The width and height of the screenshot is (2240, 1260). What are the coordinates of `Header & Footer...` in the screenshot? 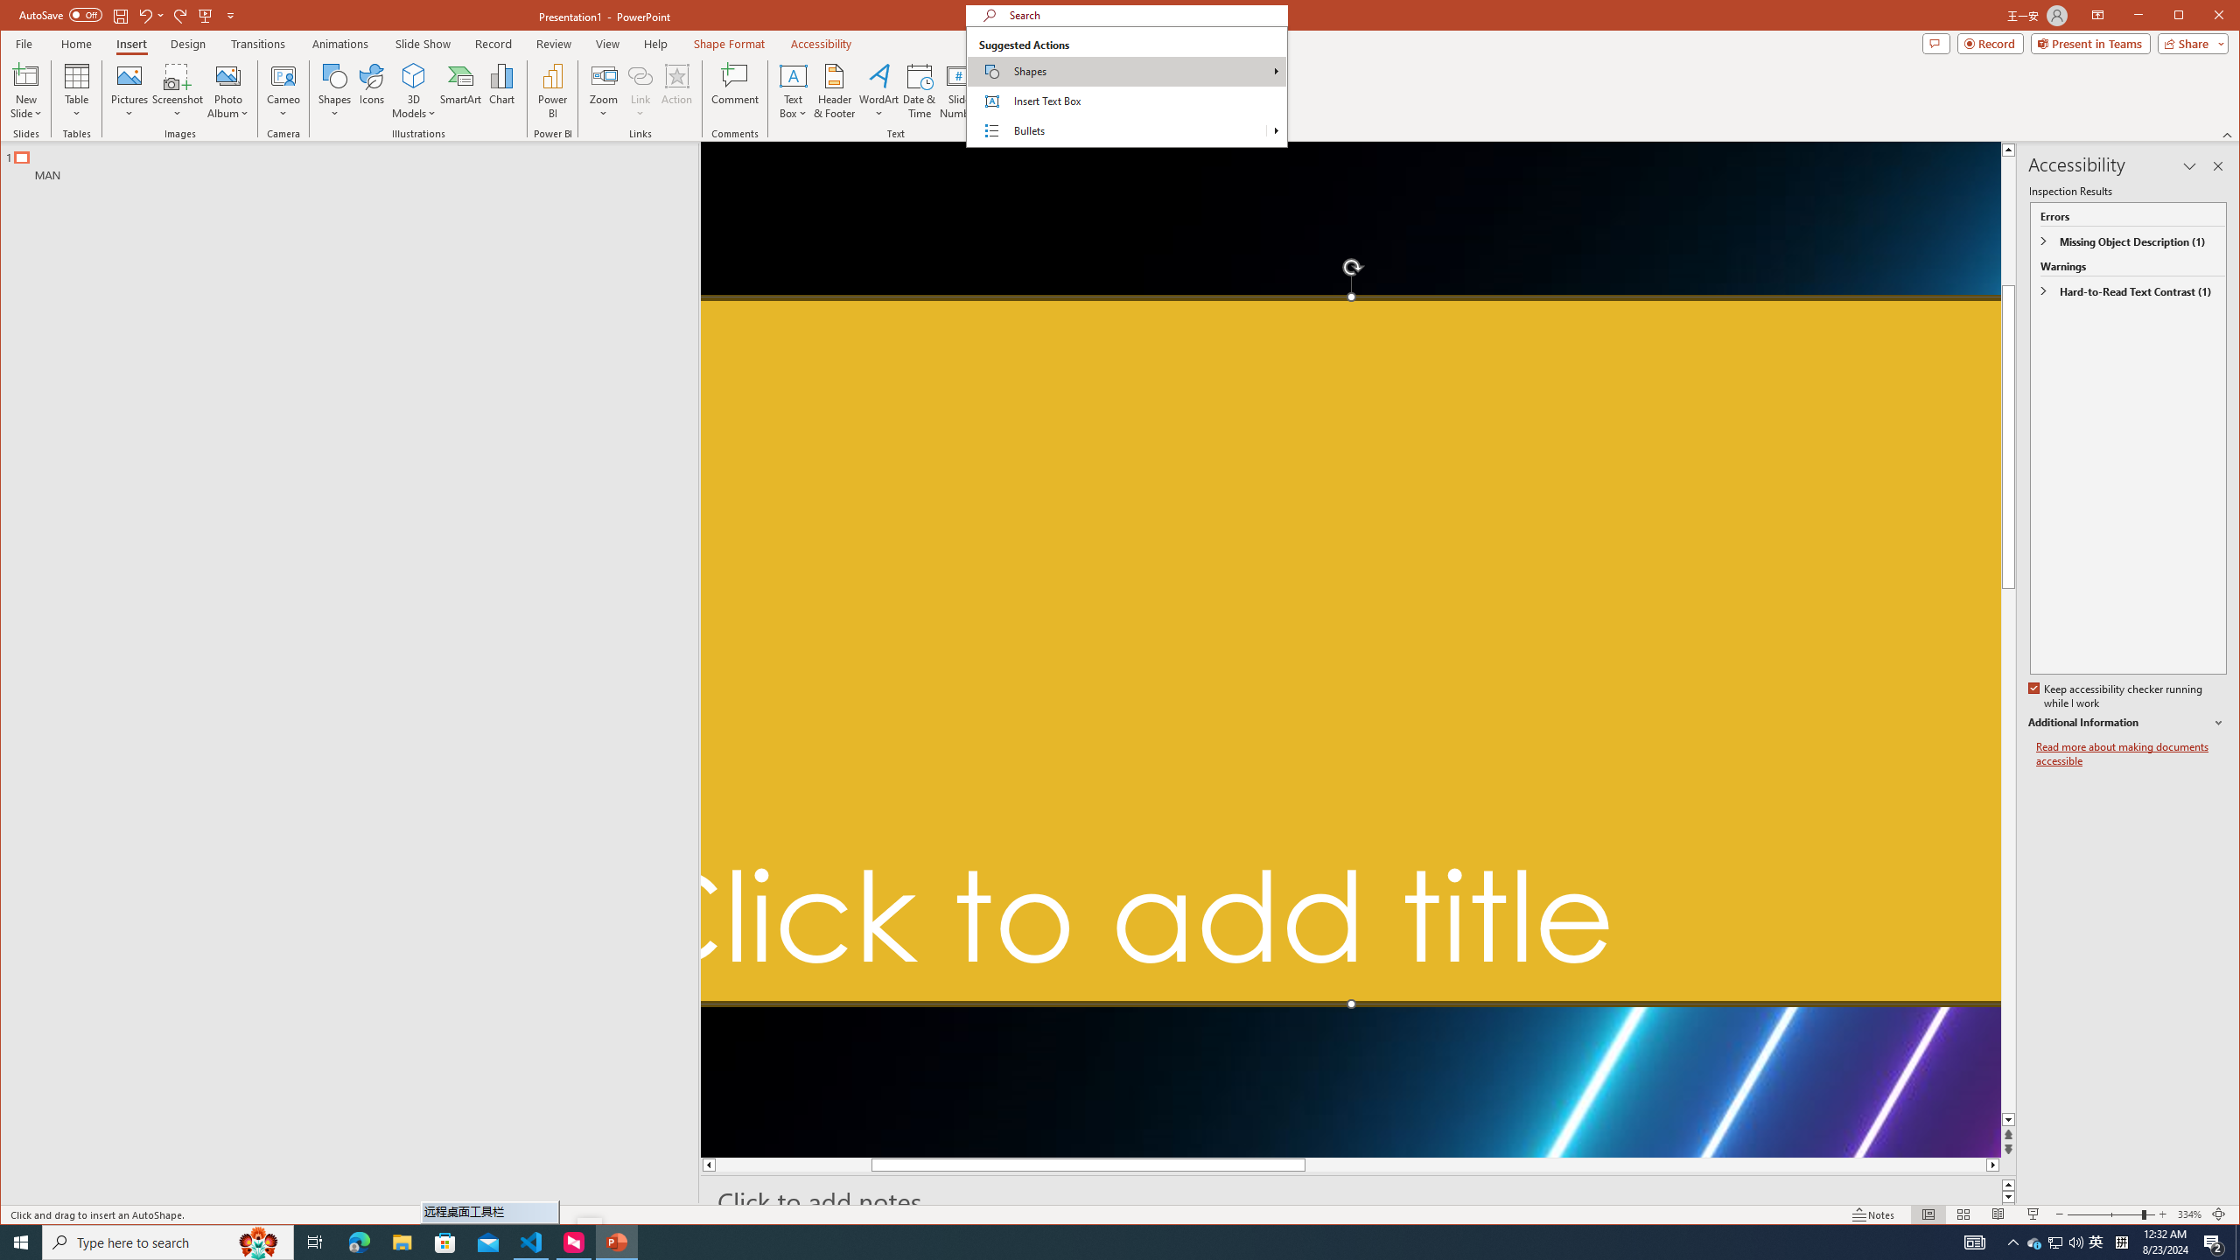 It's located at (834, 91).